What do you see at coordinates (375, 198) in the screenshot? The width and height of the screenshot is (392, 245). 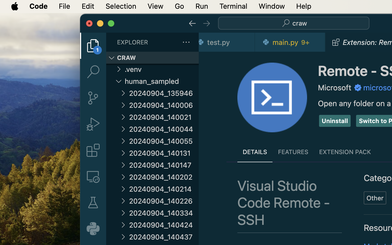 I see `Other` at bounding box center [375, 198].